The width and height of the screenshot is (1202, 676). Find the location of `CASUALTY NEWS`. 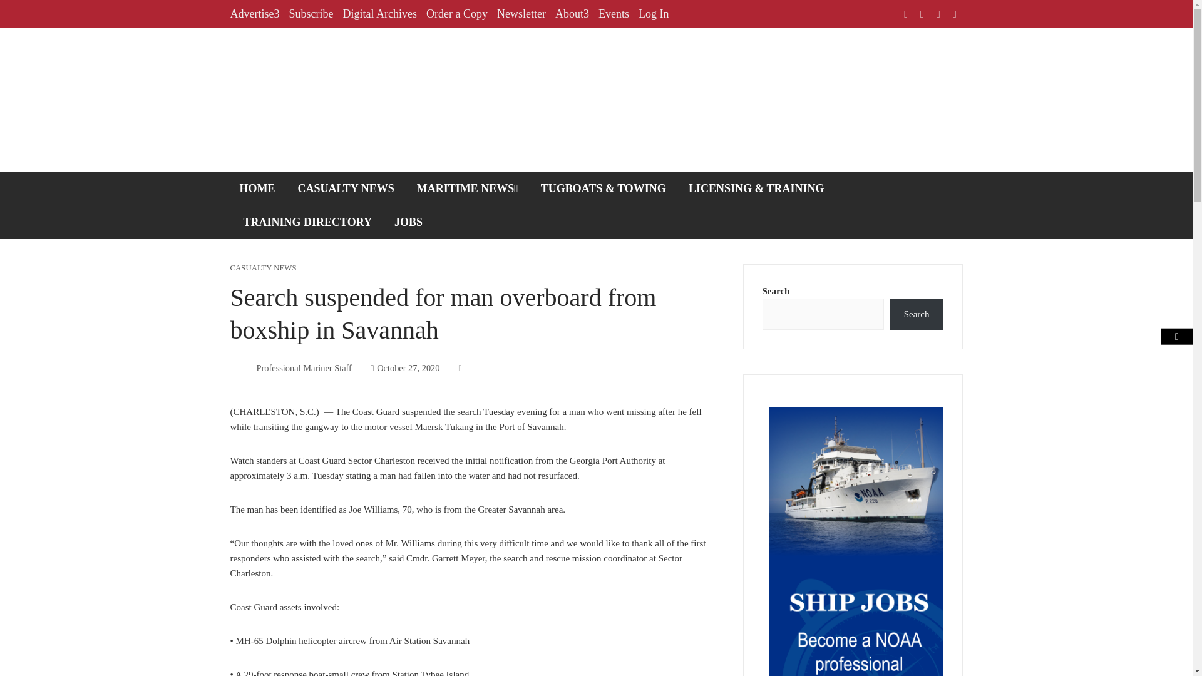

CASUALTY NEWS is located at coordinates (264, 268).